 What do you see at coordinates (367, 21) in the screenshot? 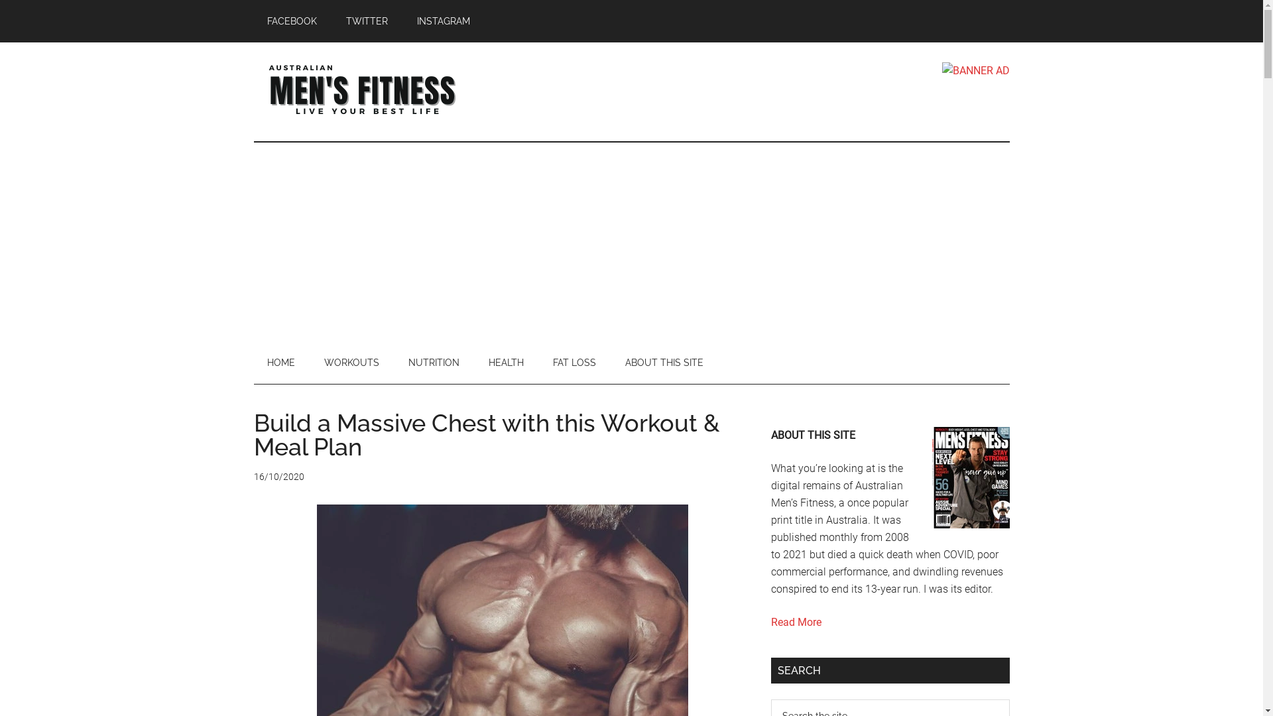
I see `TWITTER` at bounding box center [367, 21].